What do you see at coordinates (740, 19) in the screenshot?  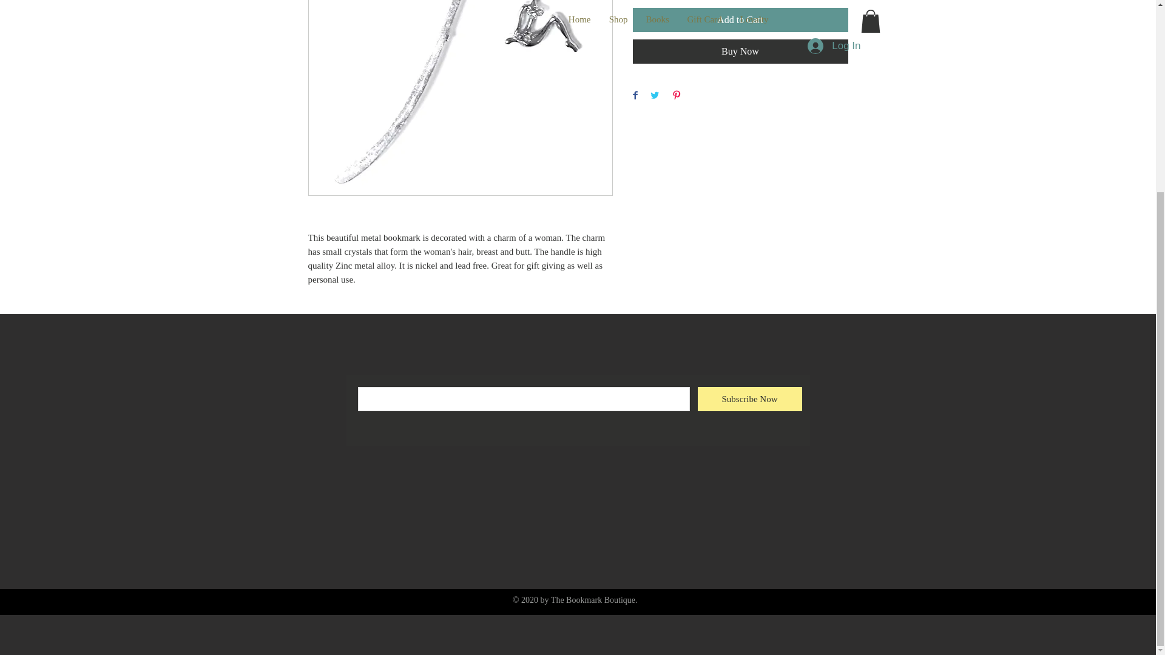 I see `Add to Cart` at bounding box center [740, 19].